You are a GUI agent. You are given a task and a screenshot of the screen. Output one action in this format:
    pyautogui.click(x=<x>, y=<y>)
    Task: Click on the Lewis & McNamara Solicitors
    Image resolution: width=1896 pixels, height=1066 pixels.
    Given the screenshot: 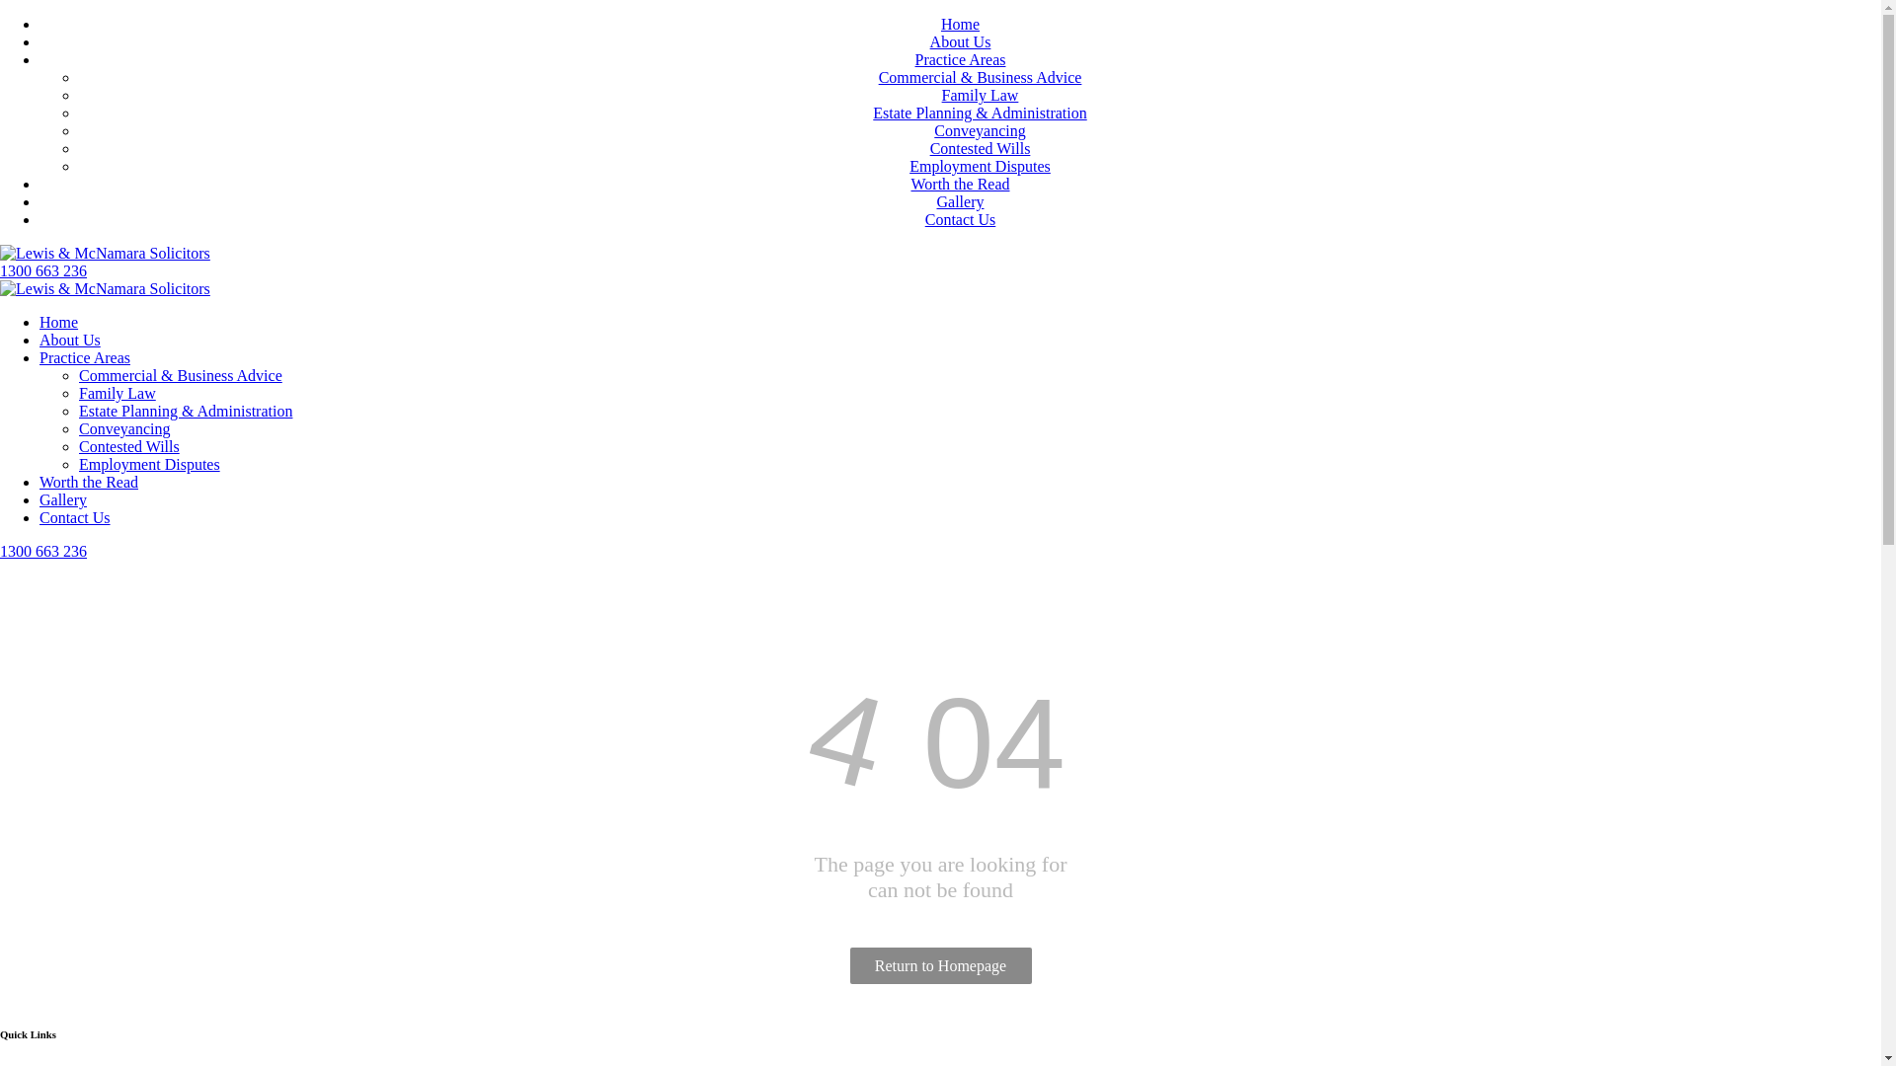 What is the action you would take?
    pyautogui.click(x=105, y=254)
    